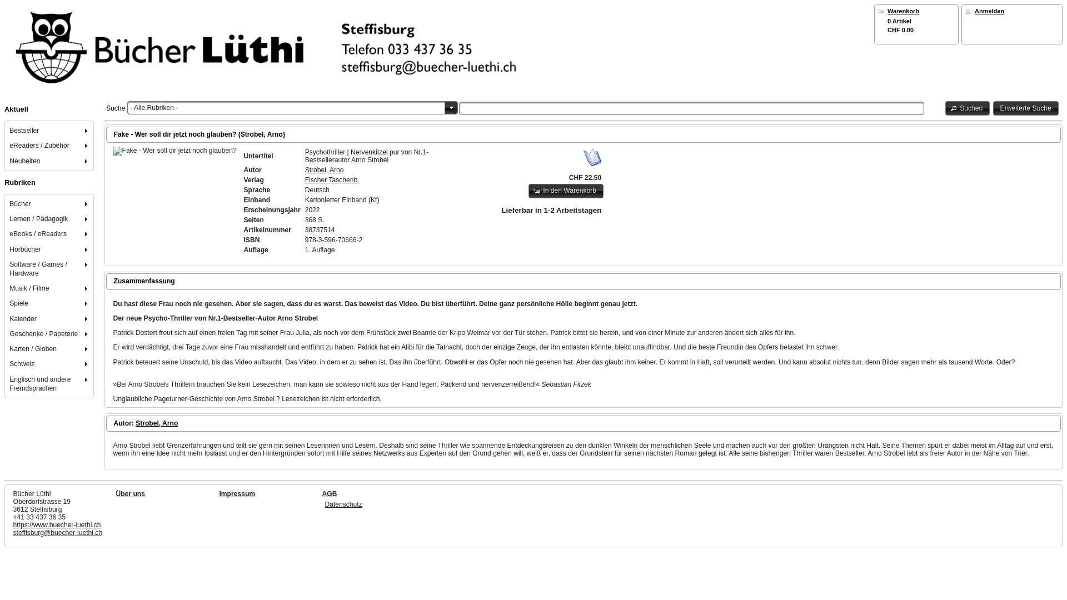  What do you see at coordinates (157, 423) in the screenshot?
I see `Strobel, Arno` at bounding box center [157, 423].